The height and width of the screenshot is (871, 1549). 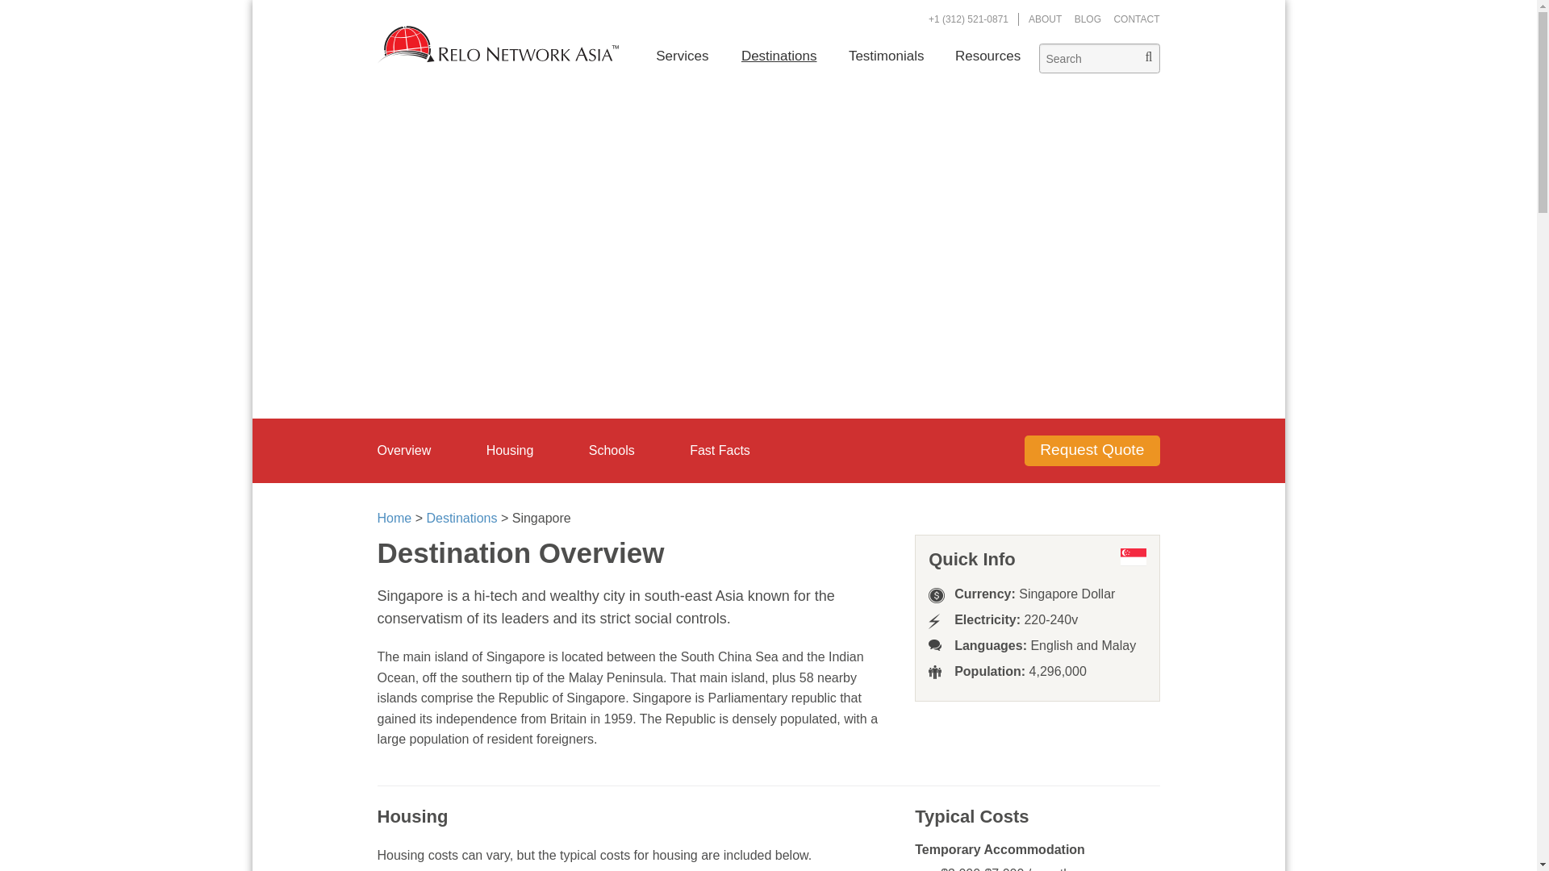 I want to click on BLOG, so click(x=1088, y=19).